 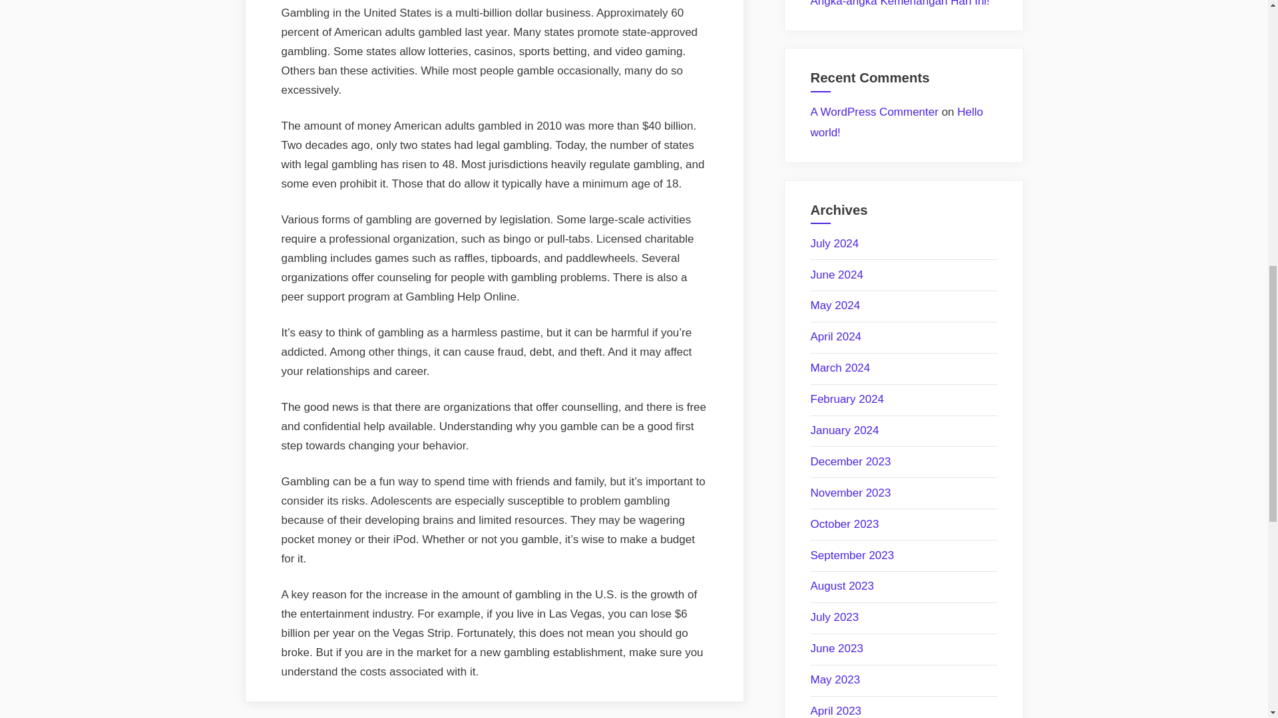 I want to click on A WordPress Commenter, so click(x=874, y=112).